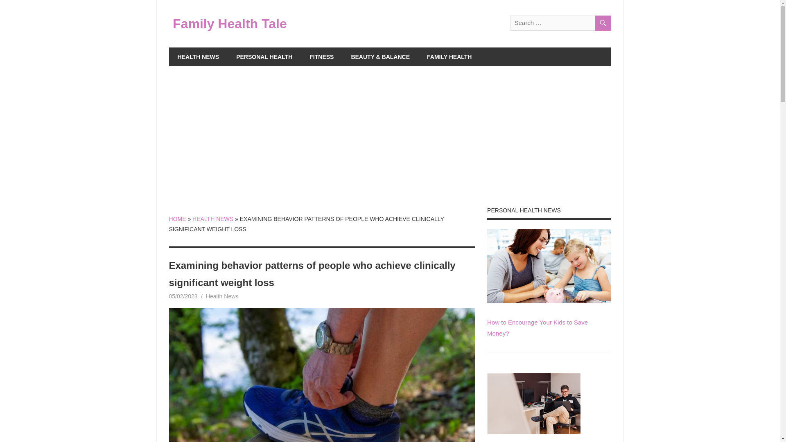  What do you see at coordinates (177, 219) in the screenshot?
I see `HOME` at bounding box center [177, 219].